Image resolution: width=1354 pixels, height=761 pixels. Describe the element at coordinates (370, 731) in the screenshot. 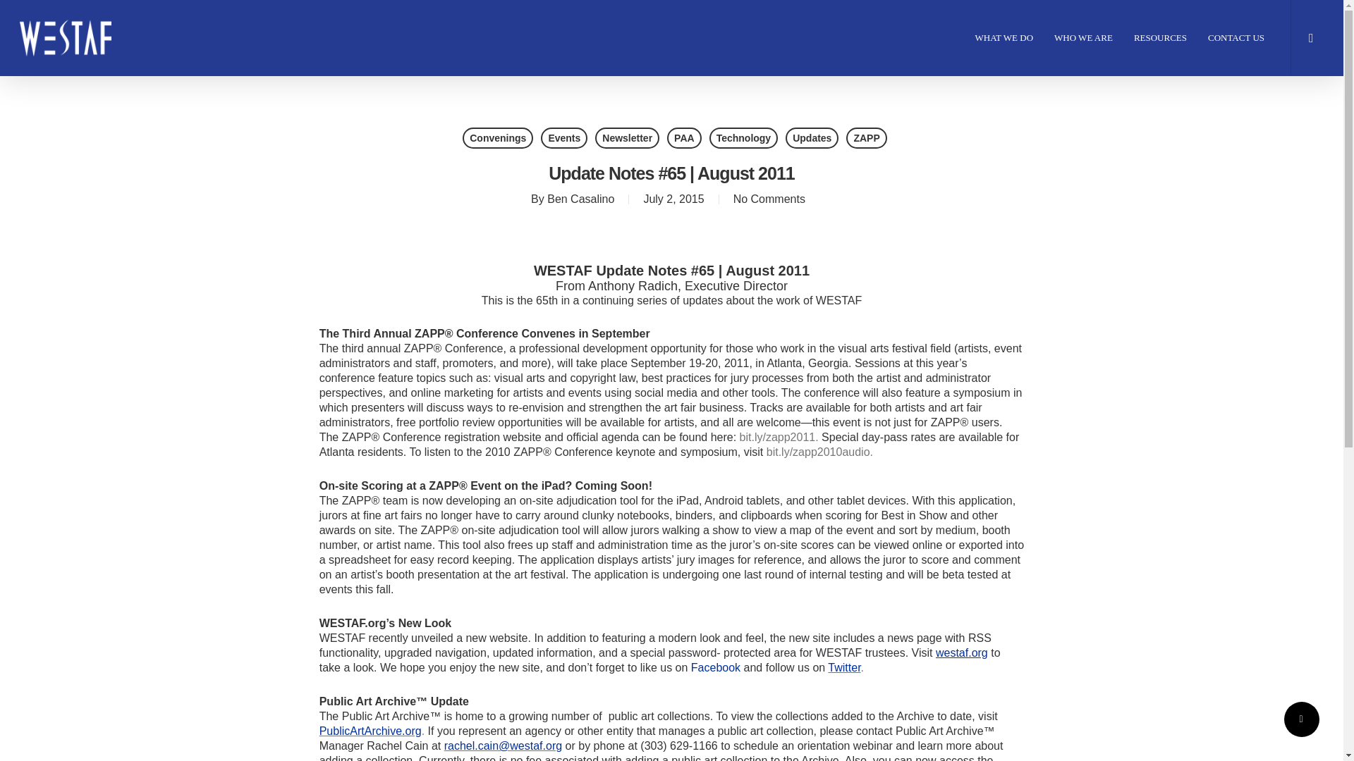

I see `PublicArtArchive.org` at that location.